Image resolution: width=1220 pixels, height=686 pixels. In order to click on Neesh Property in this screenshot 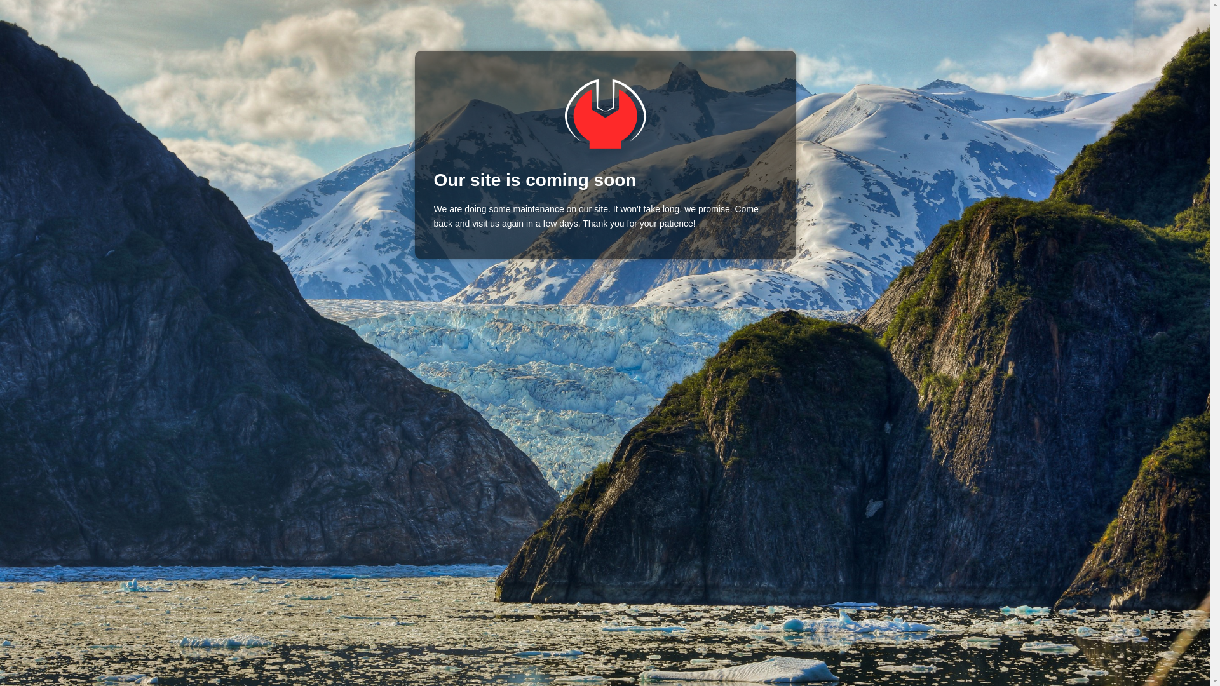, I will do `click(605, 114)`.